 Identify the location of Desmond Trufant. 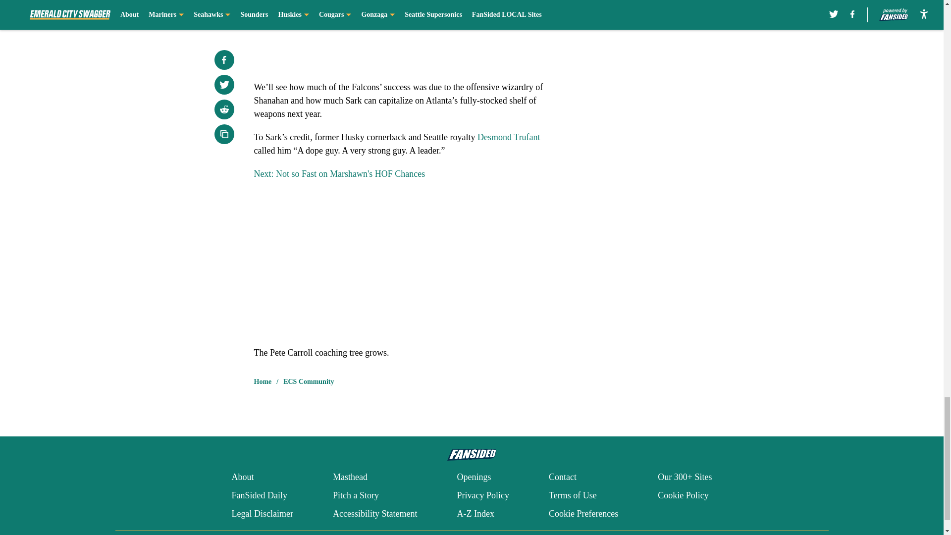
(508, 137).